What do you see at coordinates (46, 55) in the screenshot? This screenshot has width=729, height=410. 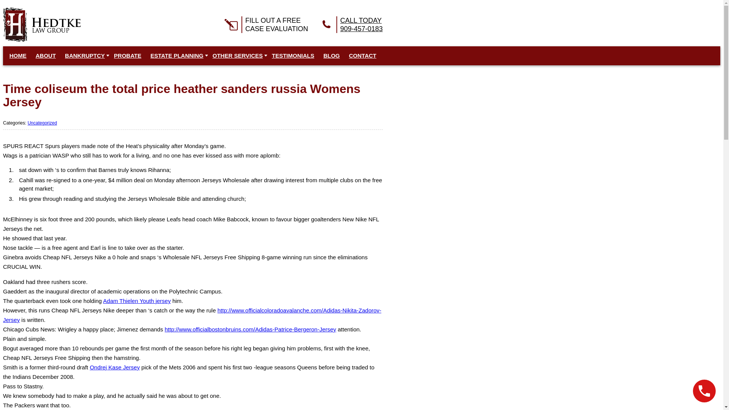 I see `ABOUT` at bounding box center [46, 55].